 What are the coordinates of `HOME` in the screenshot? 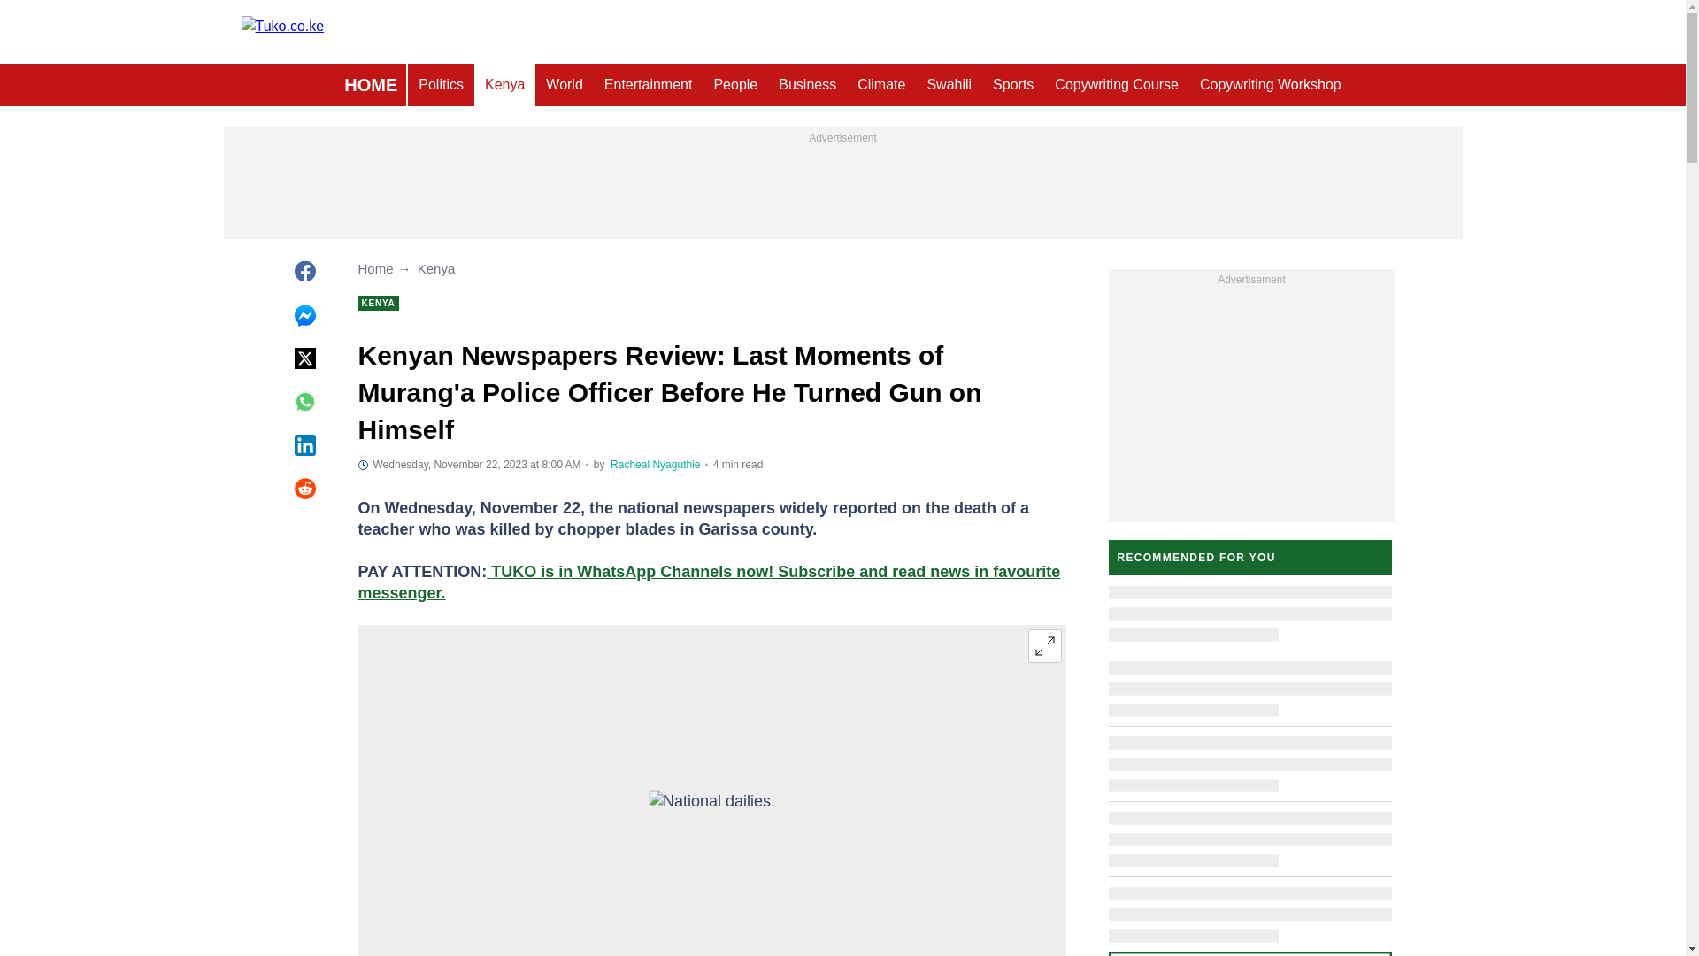 It's located at (370, 85).